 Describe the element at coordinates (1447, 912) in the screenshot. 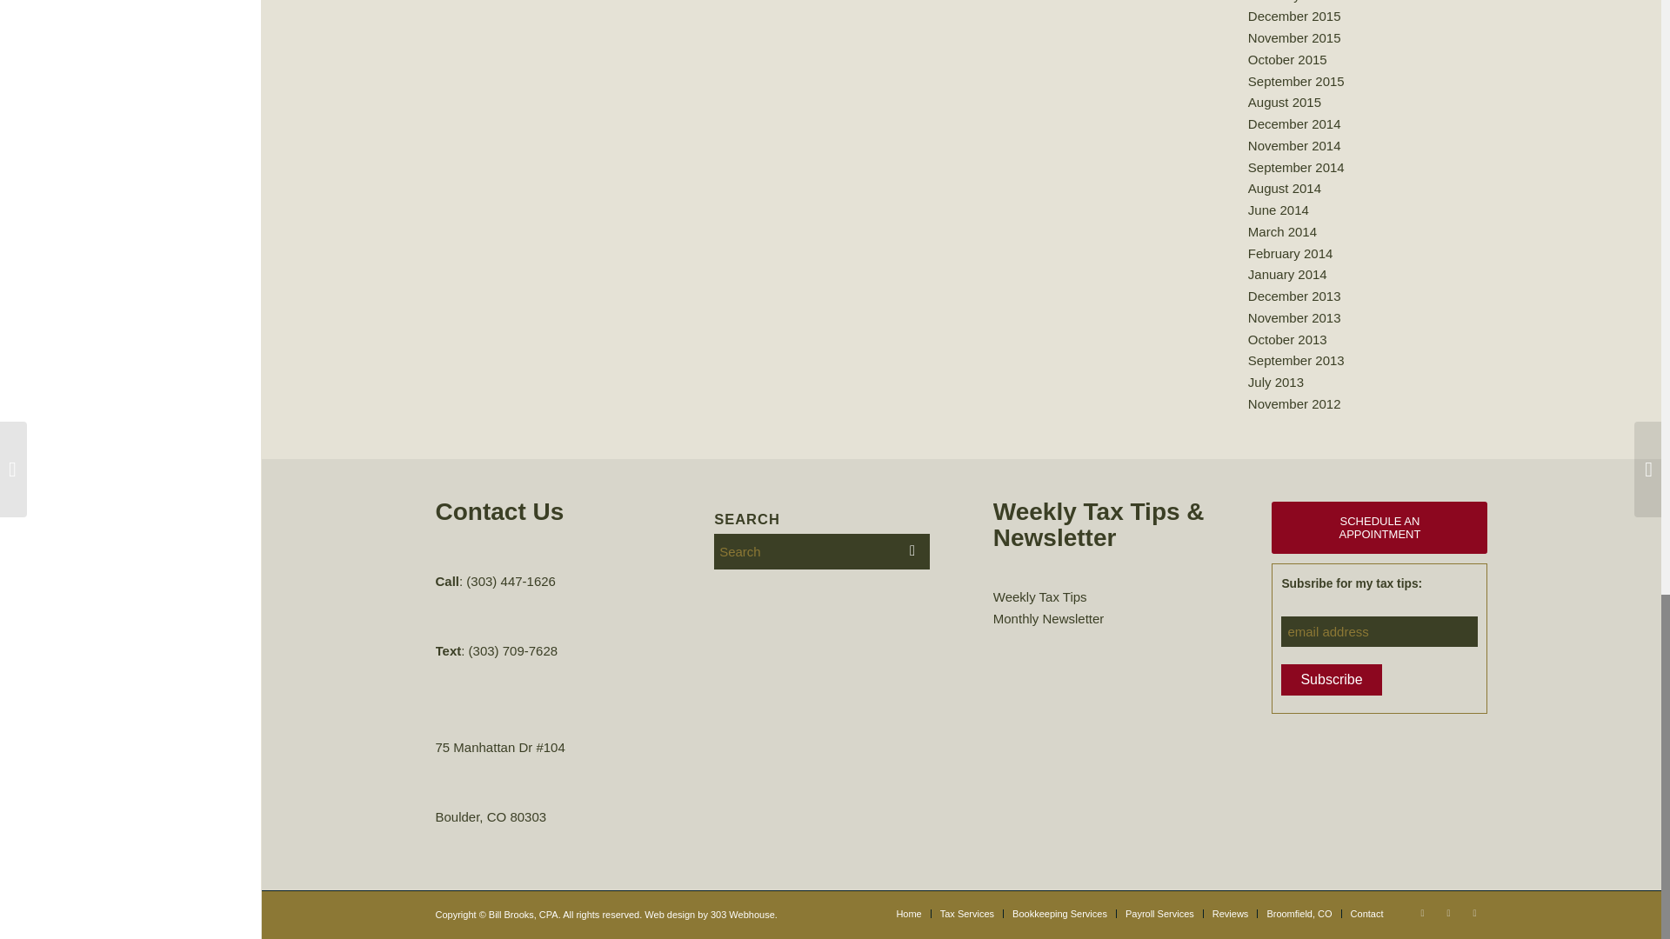

I see `Facebook` at that location.